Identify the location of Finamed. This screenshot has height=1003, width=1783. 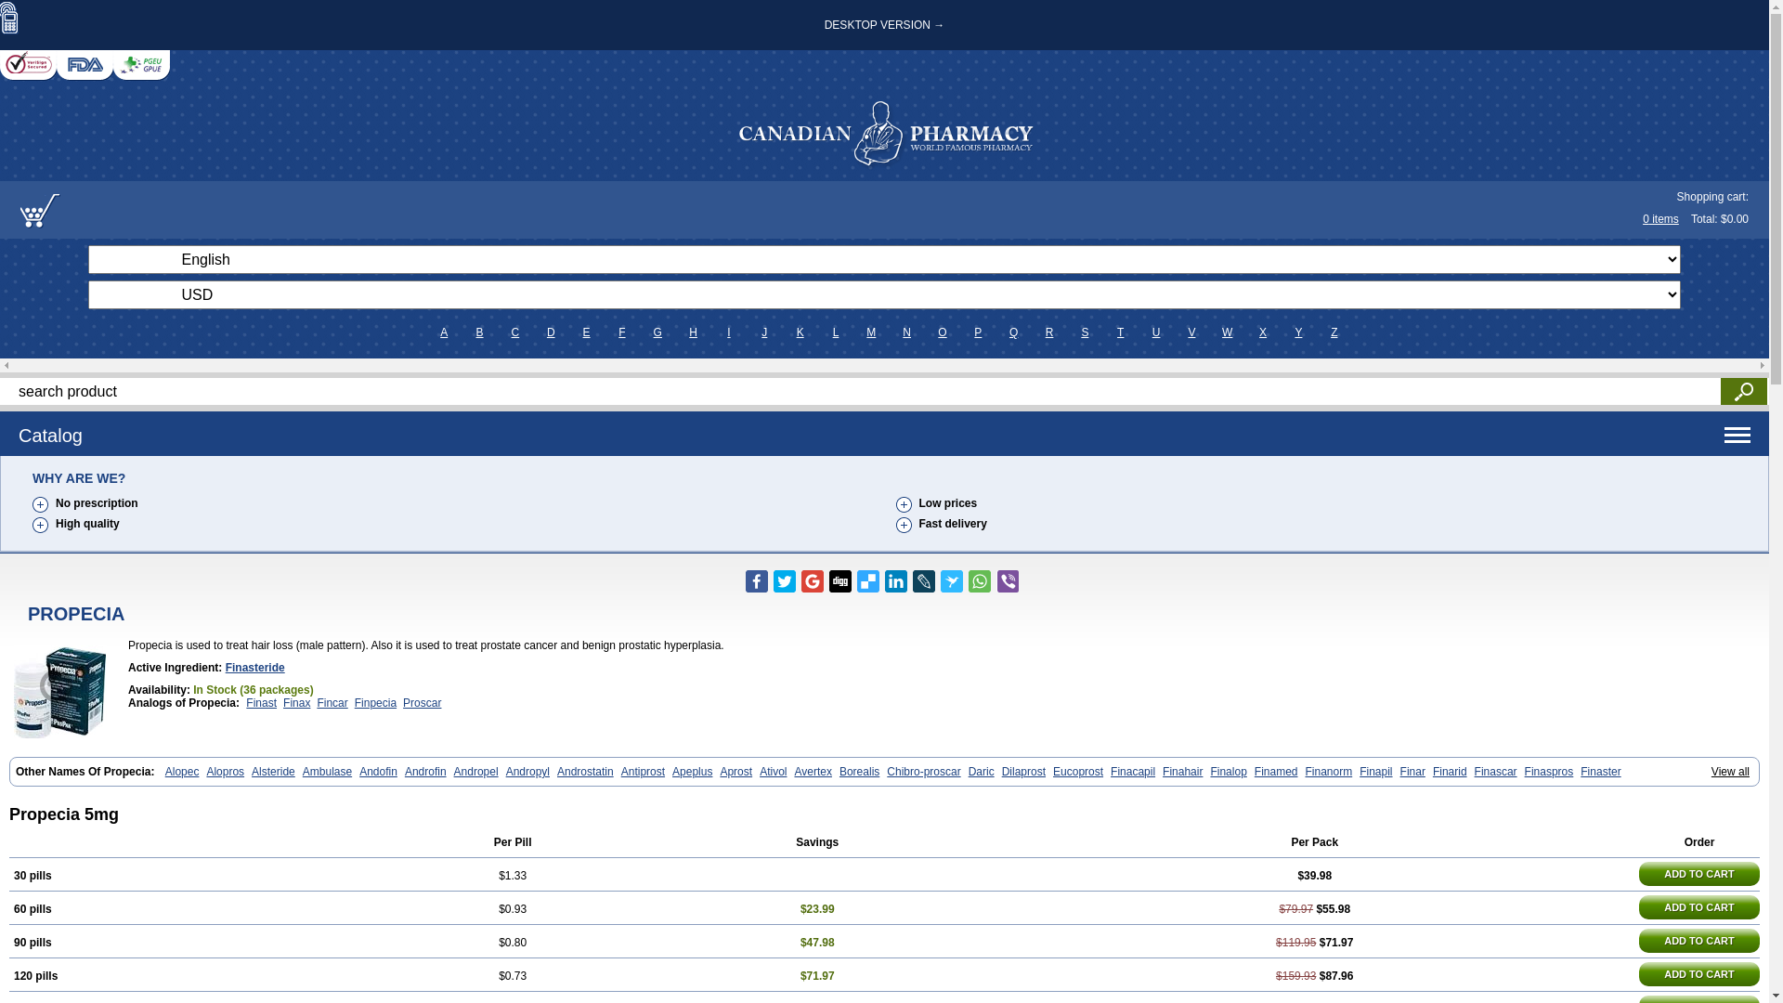
(1276, 772).